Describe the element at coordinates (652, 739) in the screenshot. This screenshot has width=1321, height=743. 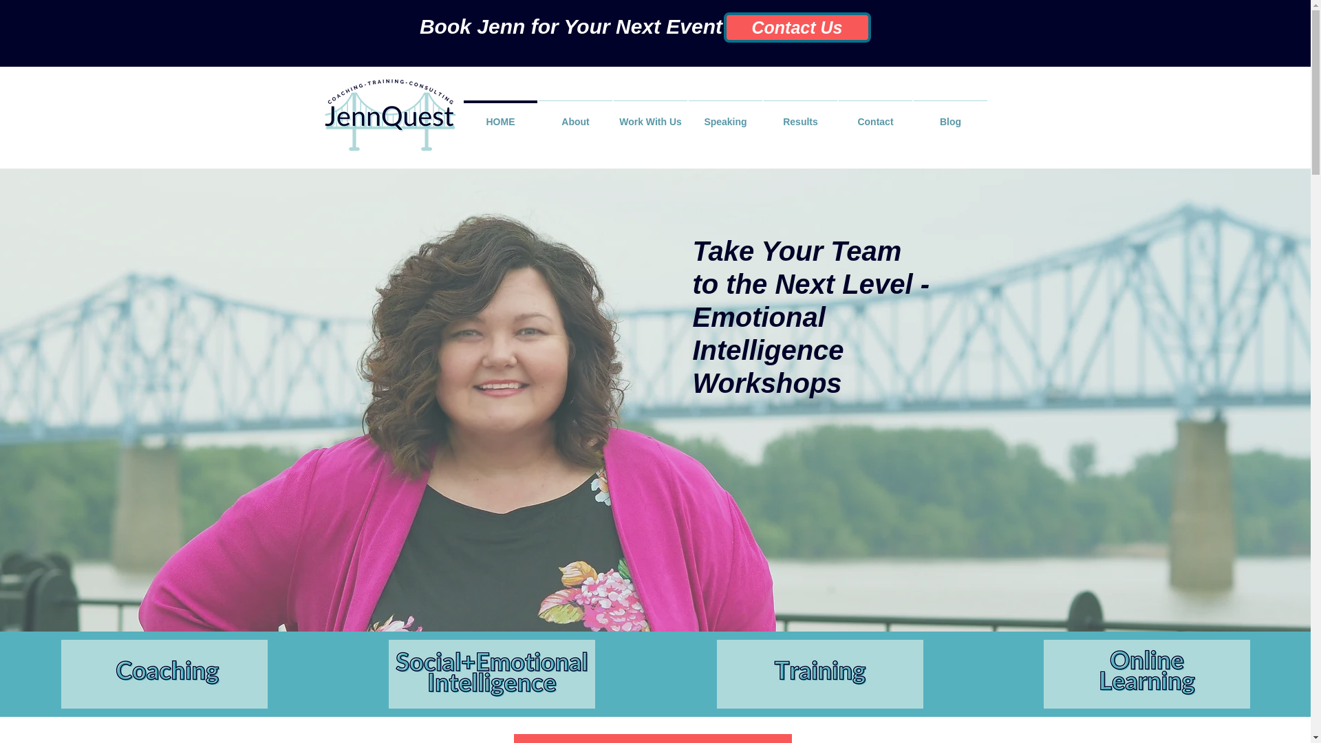
I see `Contact Us!` at that location.